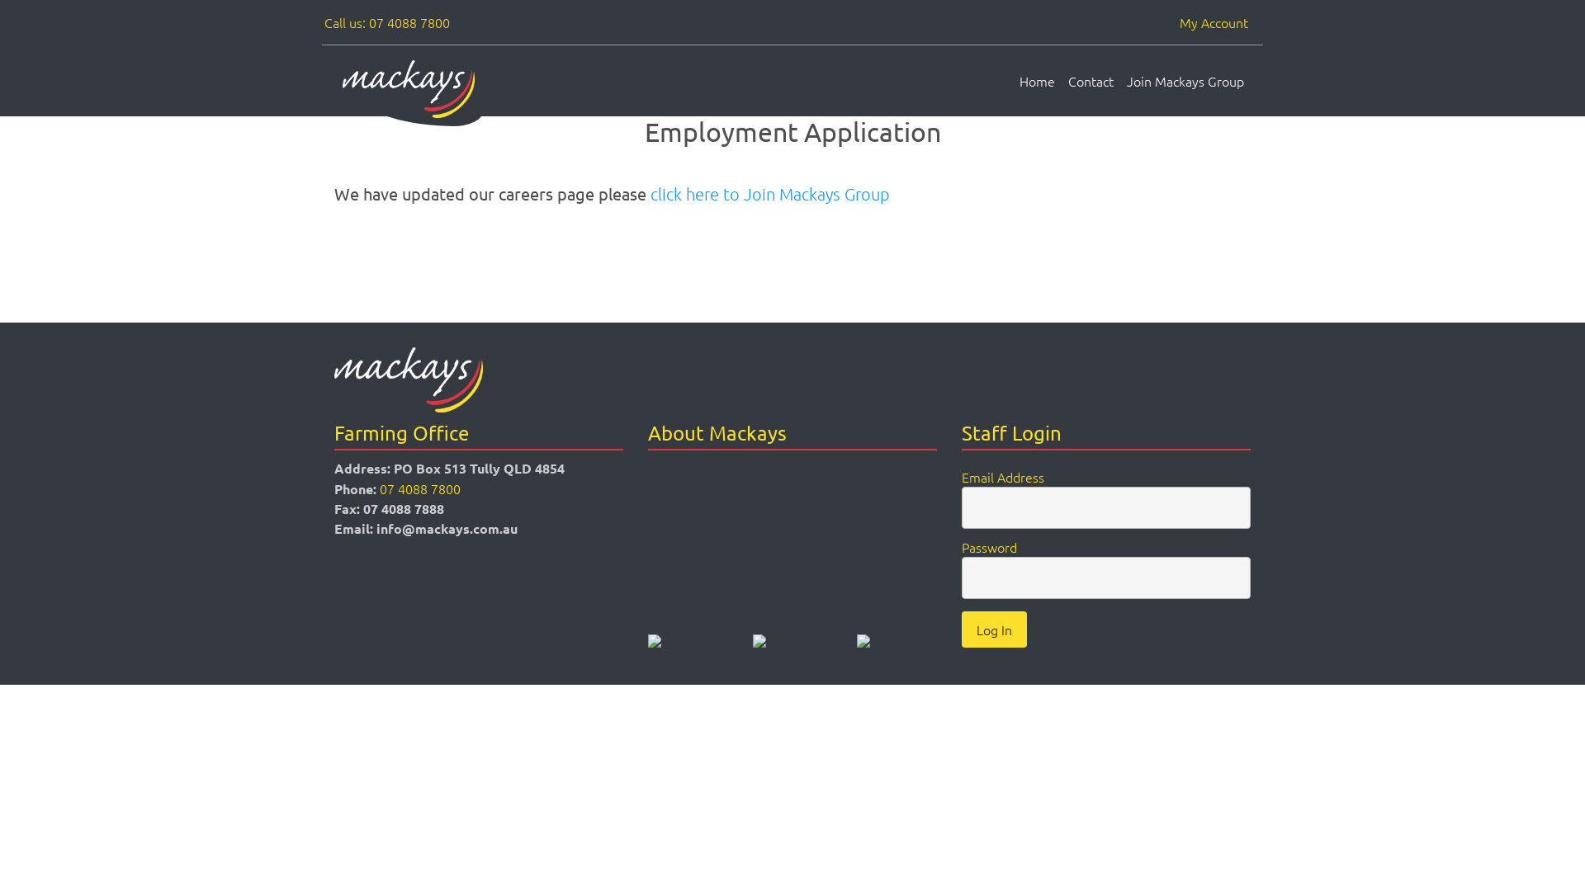 This screenshot has height=891, width=1585. What do you see at coordinates (409, 89) in the screenshot?
I see `Mackays Home` at bounding box center [409, 89].